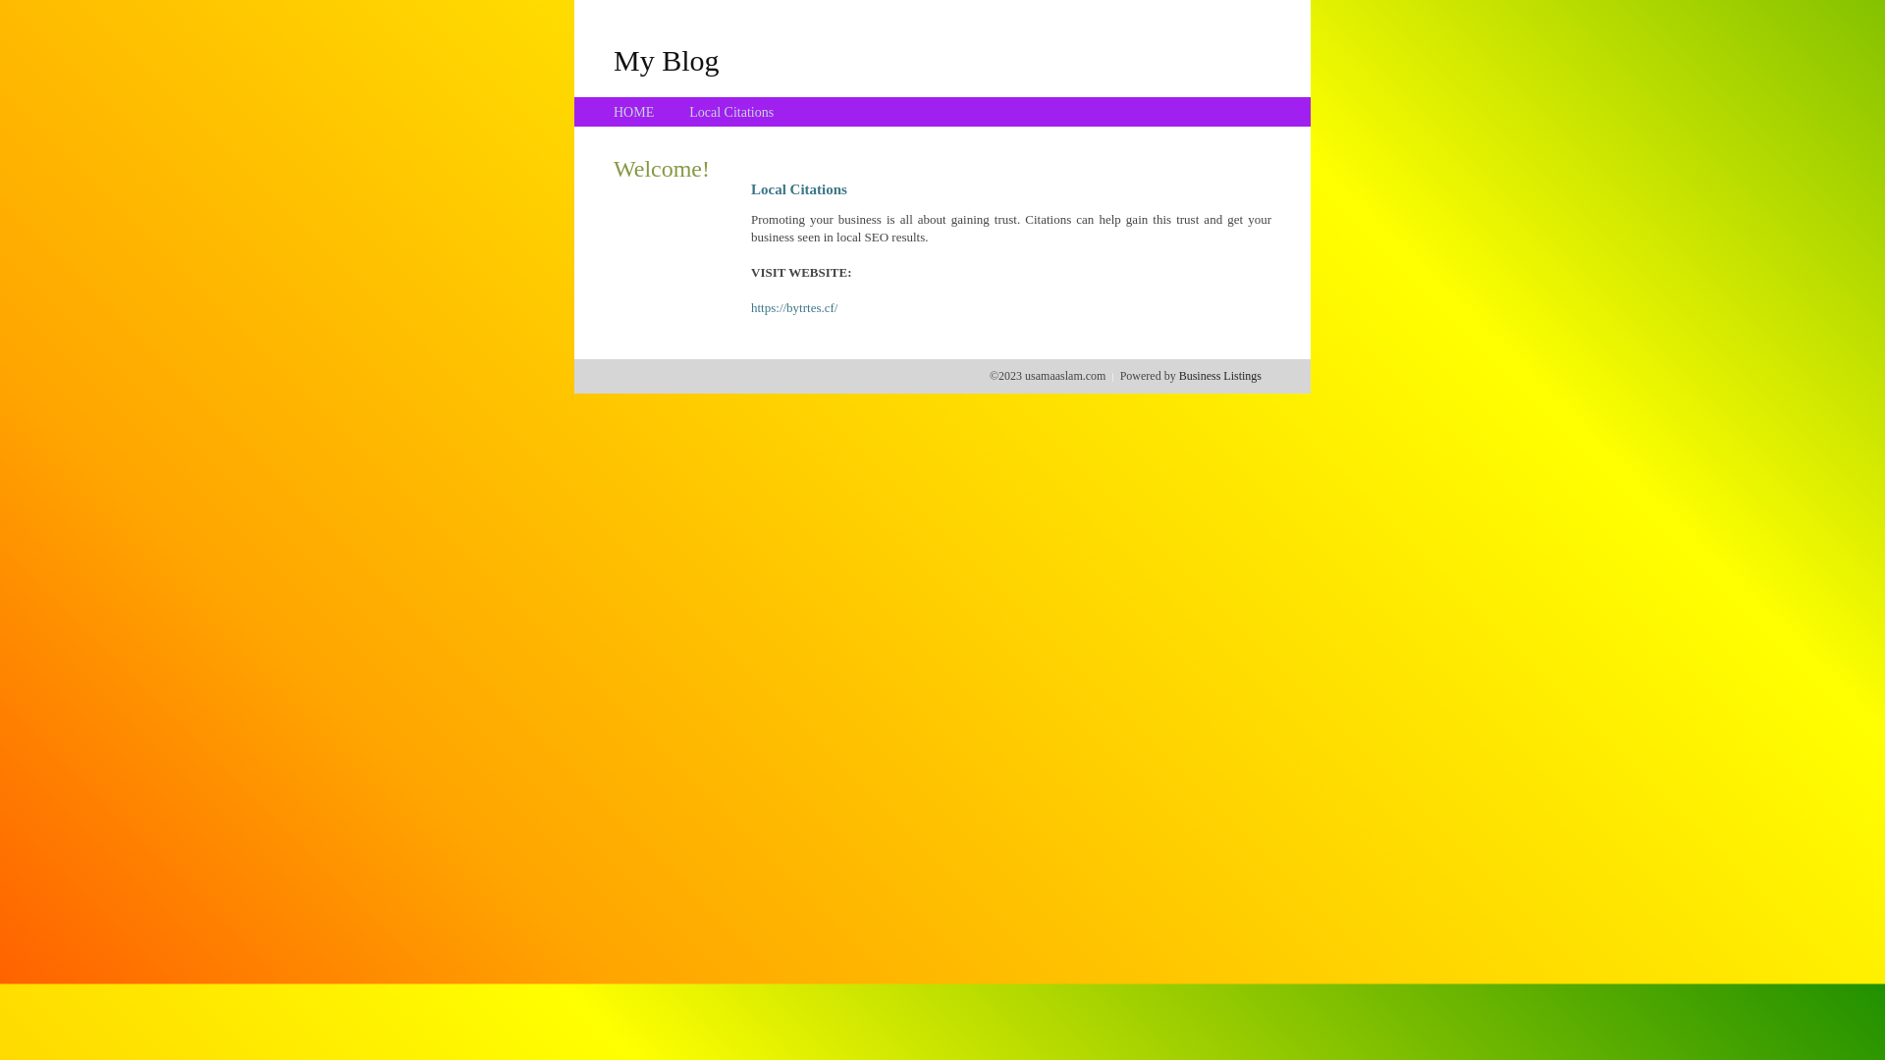  Describe the element at coordinates (634, 112) in the screenshot. I see `HOME` at that location.